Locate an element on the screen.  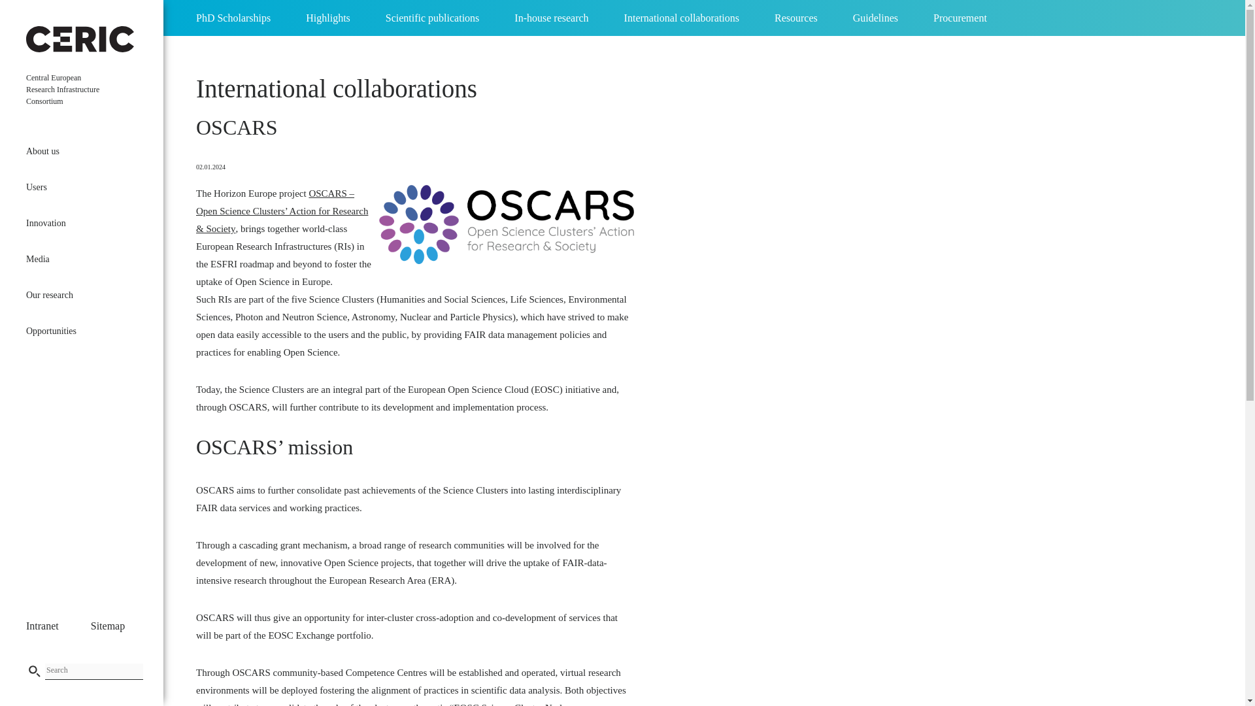
Review Panel is located at coordinates (75, 408).